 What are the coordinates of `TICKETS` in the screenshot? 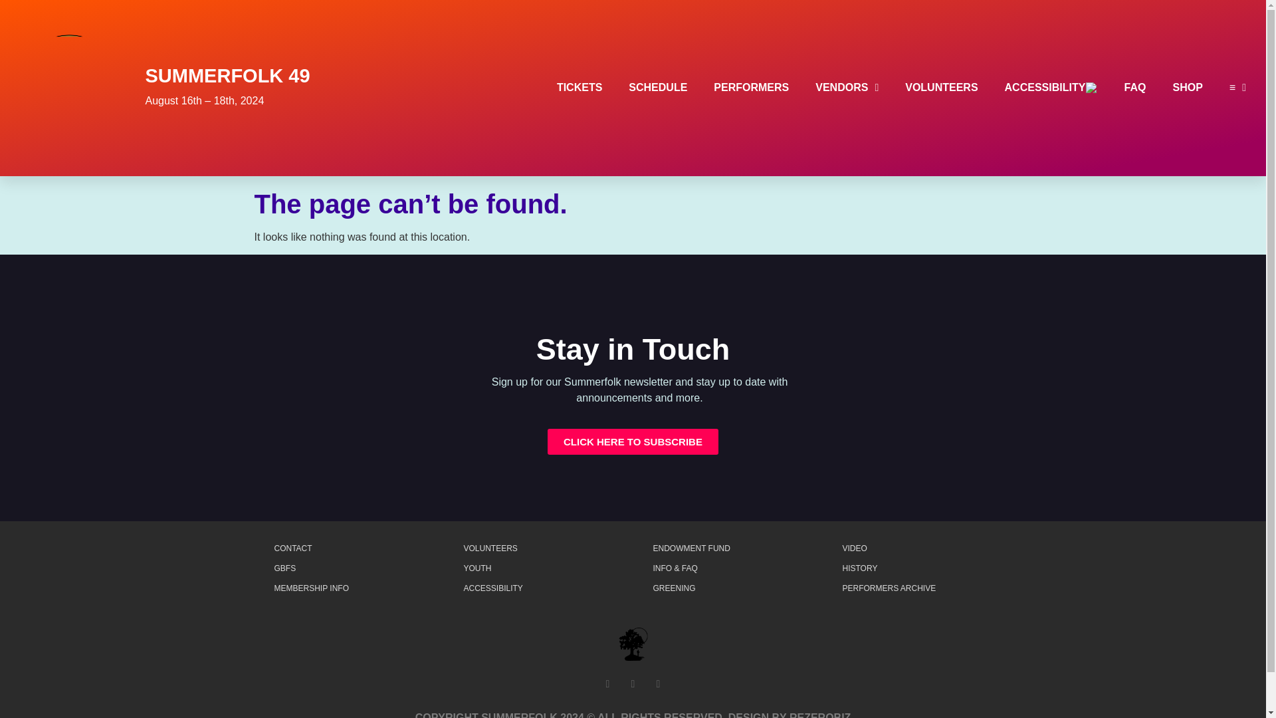 It's located at (579, 88).